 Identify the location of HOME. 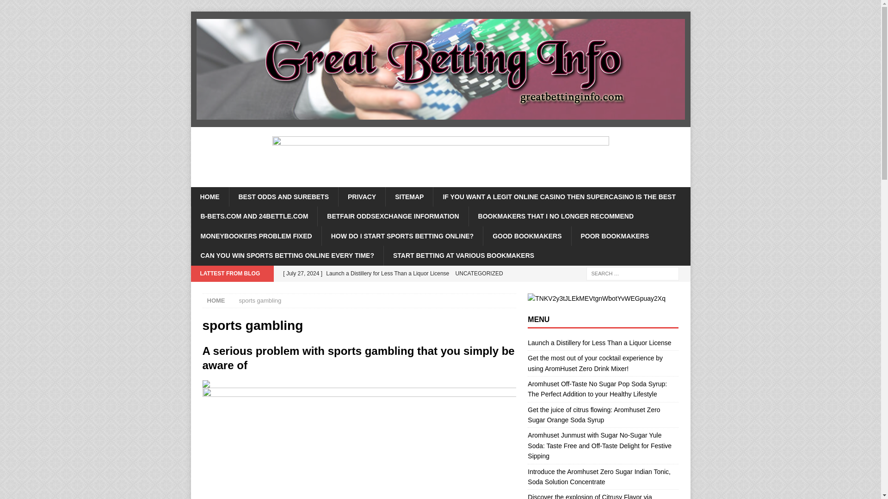
(216, 300).